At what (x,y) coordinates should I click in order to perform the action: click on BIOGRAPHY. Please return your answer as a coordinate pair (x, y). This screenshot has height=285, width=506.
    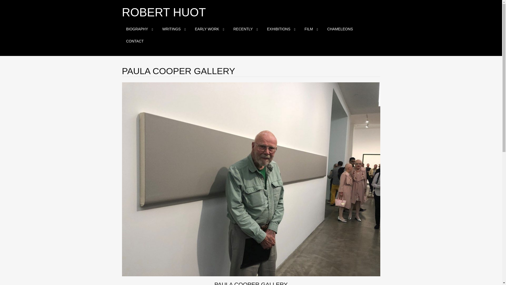
    Looking at the image, I should click on (139, 29).